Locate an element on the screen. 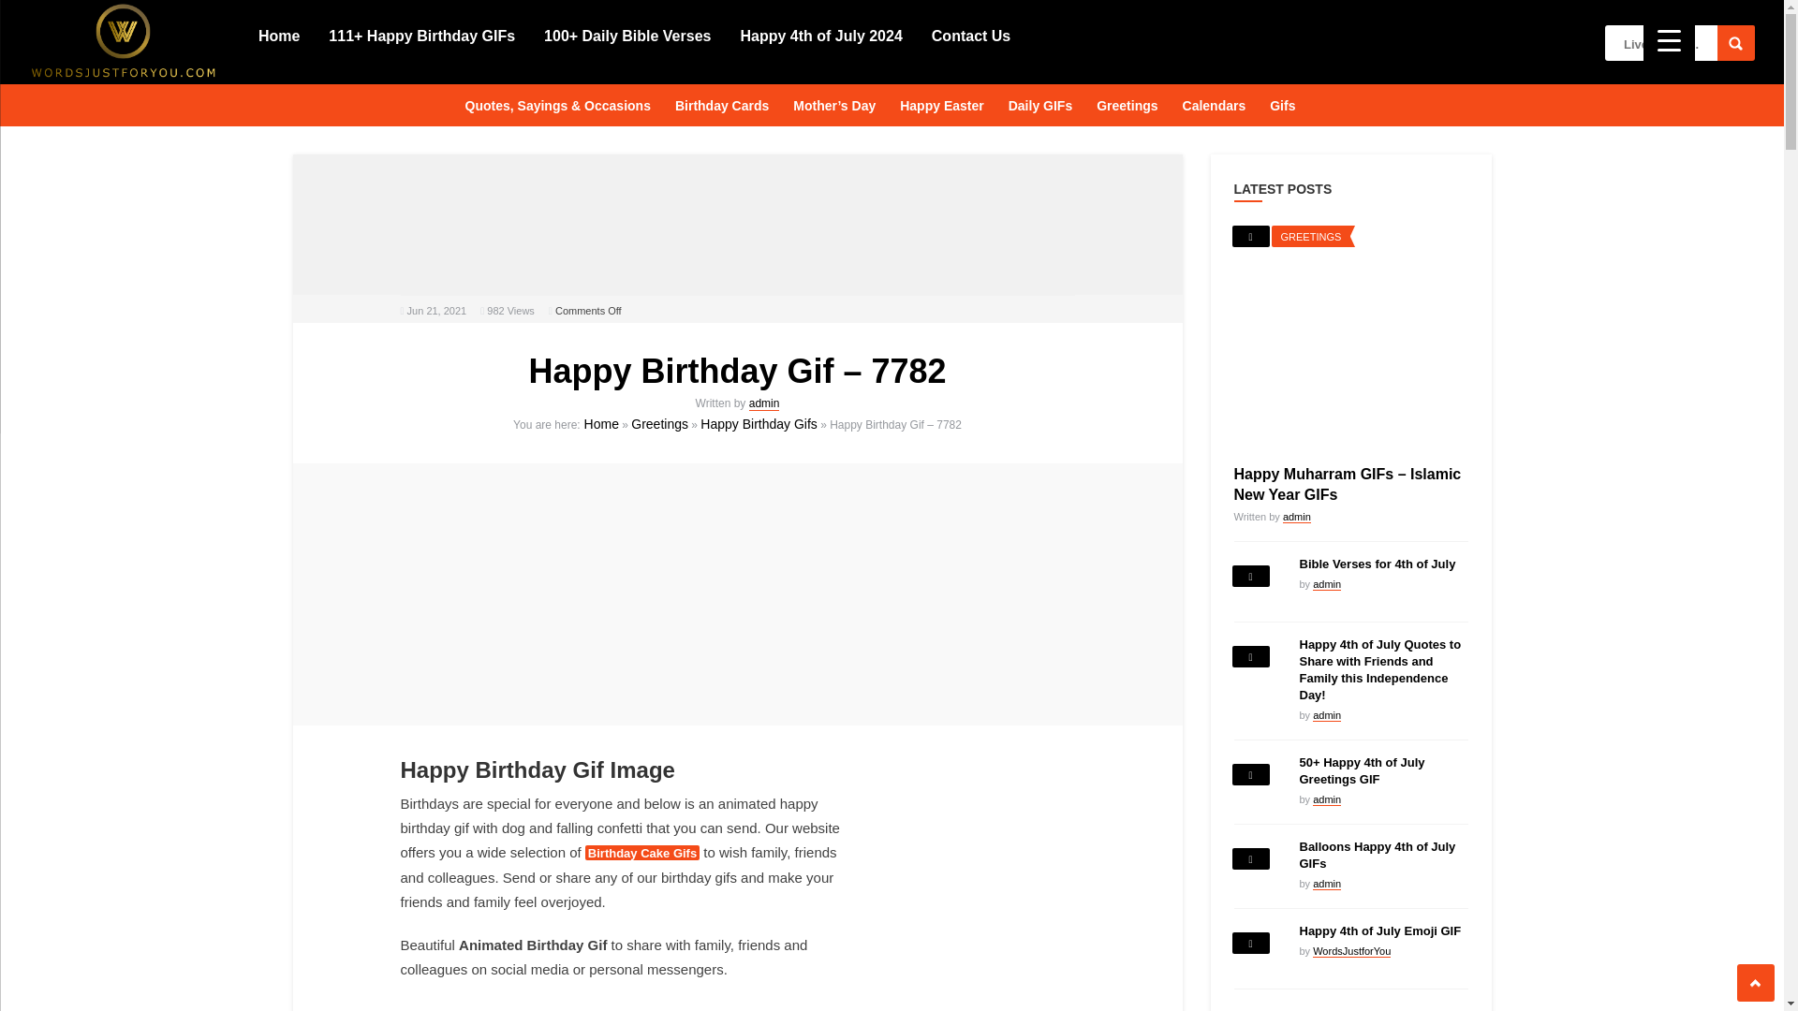 The width and height of the screenshot is (1798, 1011). Birthday Cards is located at coordinates (721, 103).